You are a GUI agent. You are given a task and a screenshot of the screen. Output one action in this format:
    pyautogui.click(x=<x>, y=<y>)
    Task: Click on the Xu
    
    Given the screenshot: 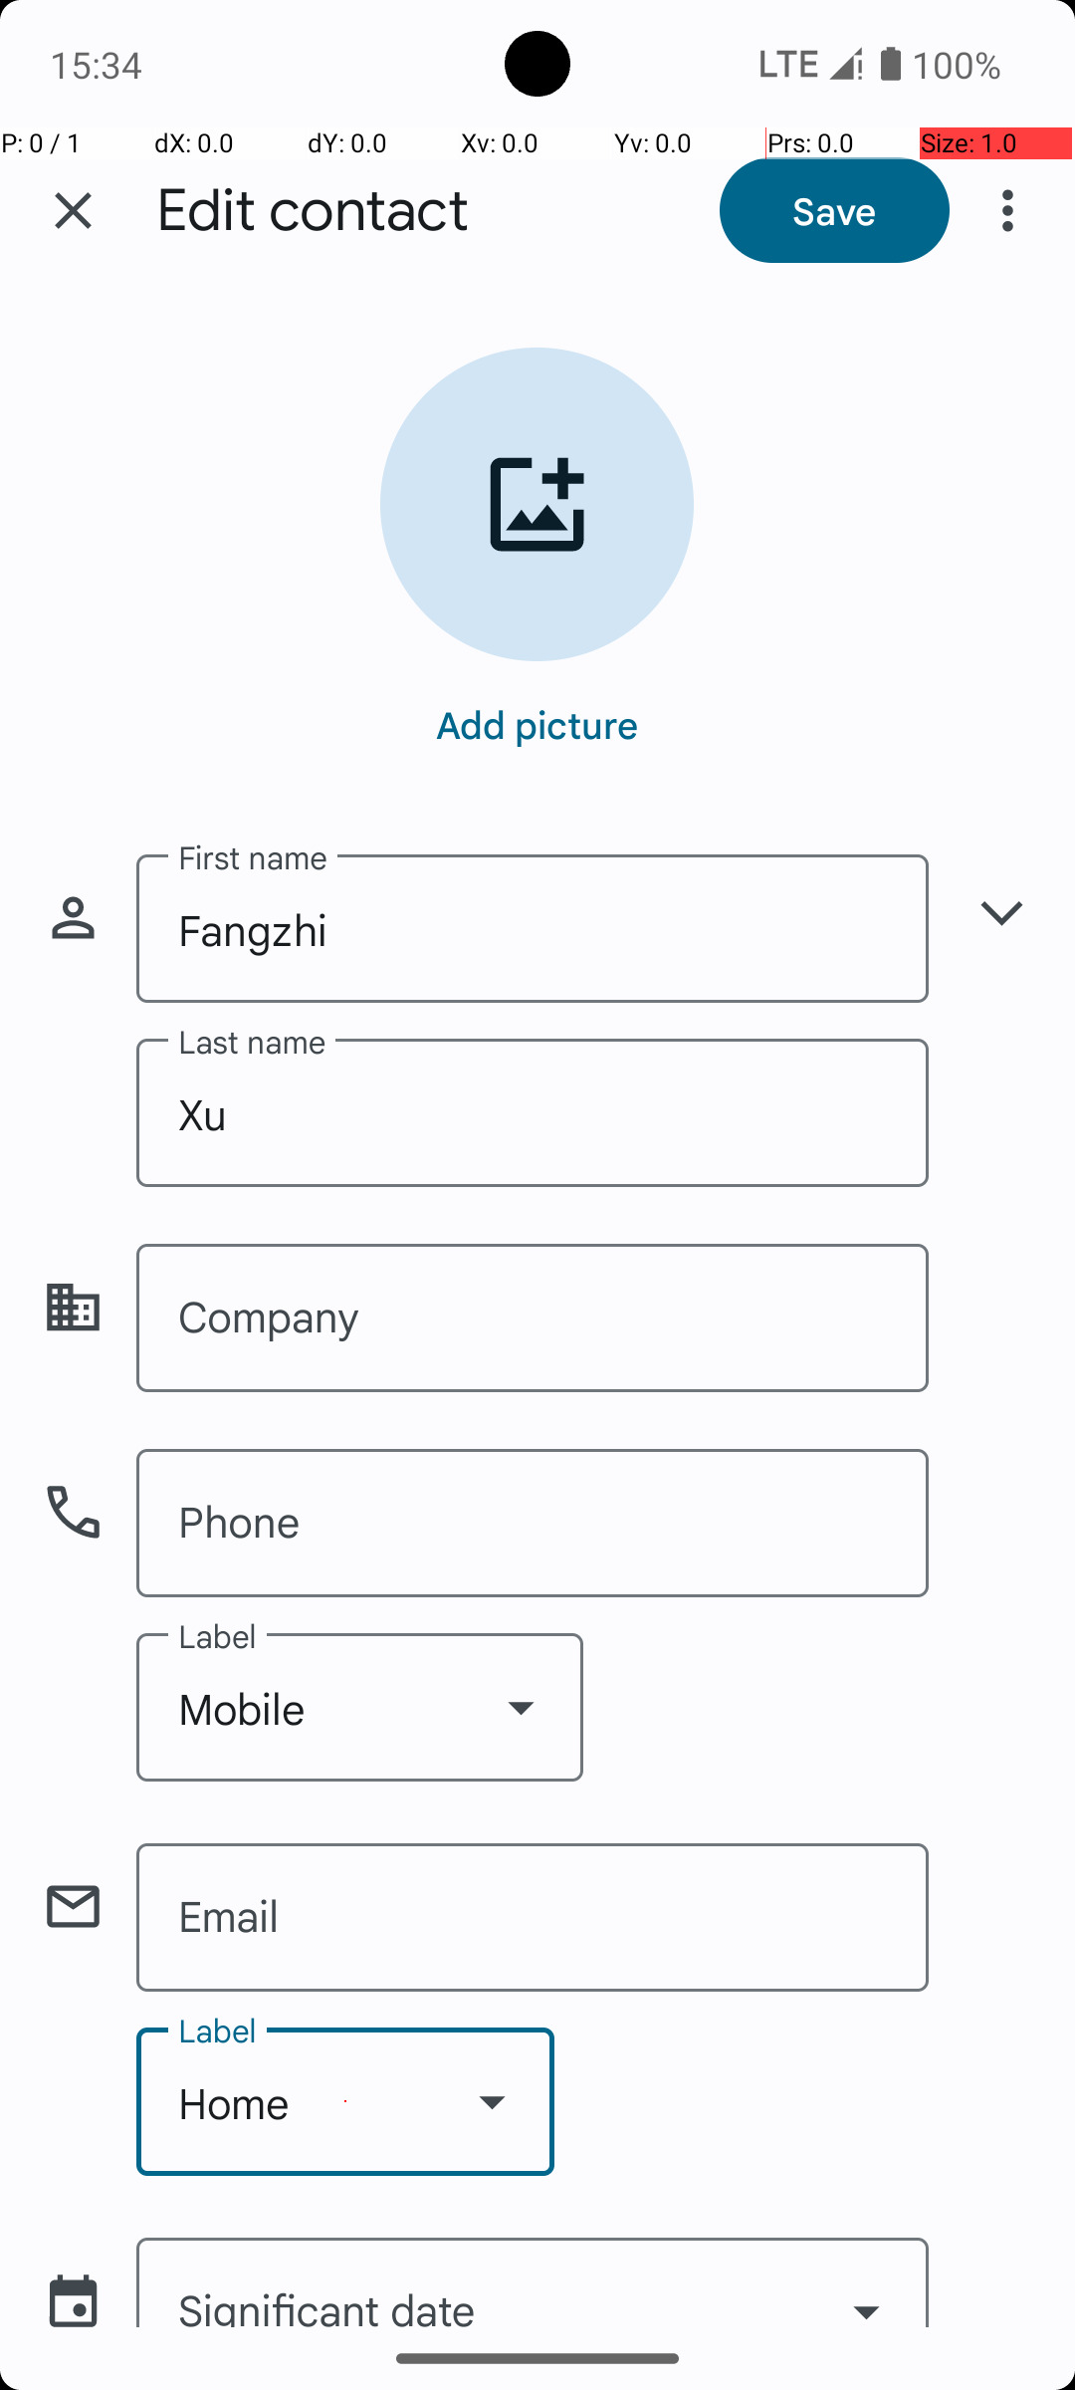 What is the action you would take?
    pyautogui.click(x=533, y=1113)
    